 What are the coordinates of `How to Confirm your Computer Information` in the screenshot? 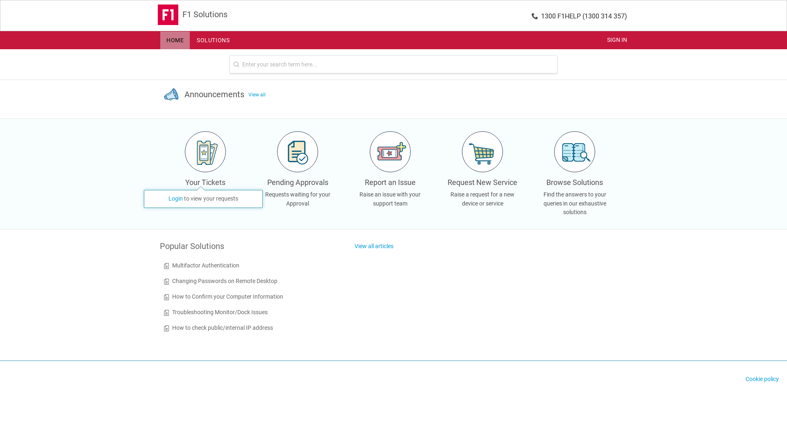 It's located at (228, 297).